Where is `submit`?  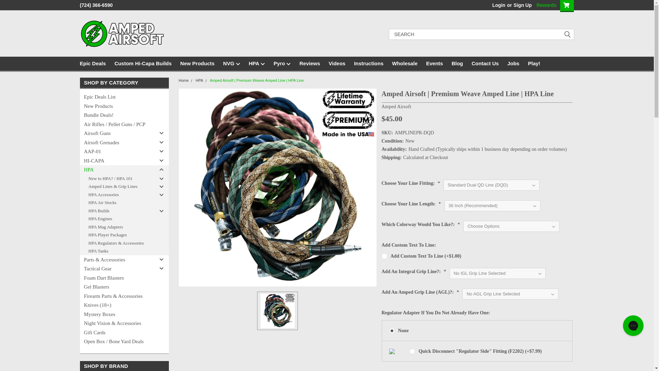 submit is located at coordinates (567, 34).